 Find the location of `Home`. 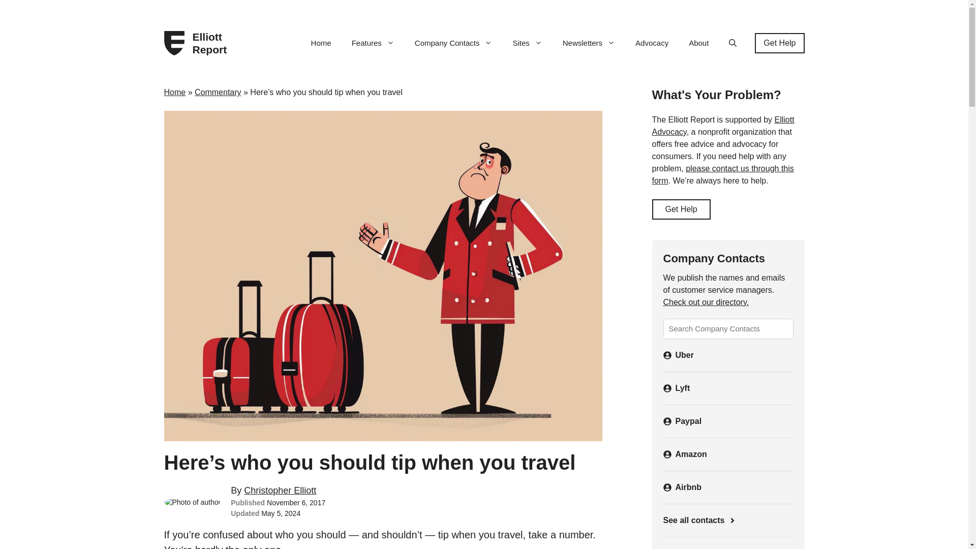

Home is located at coordinates (321, 43).